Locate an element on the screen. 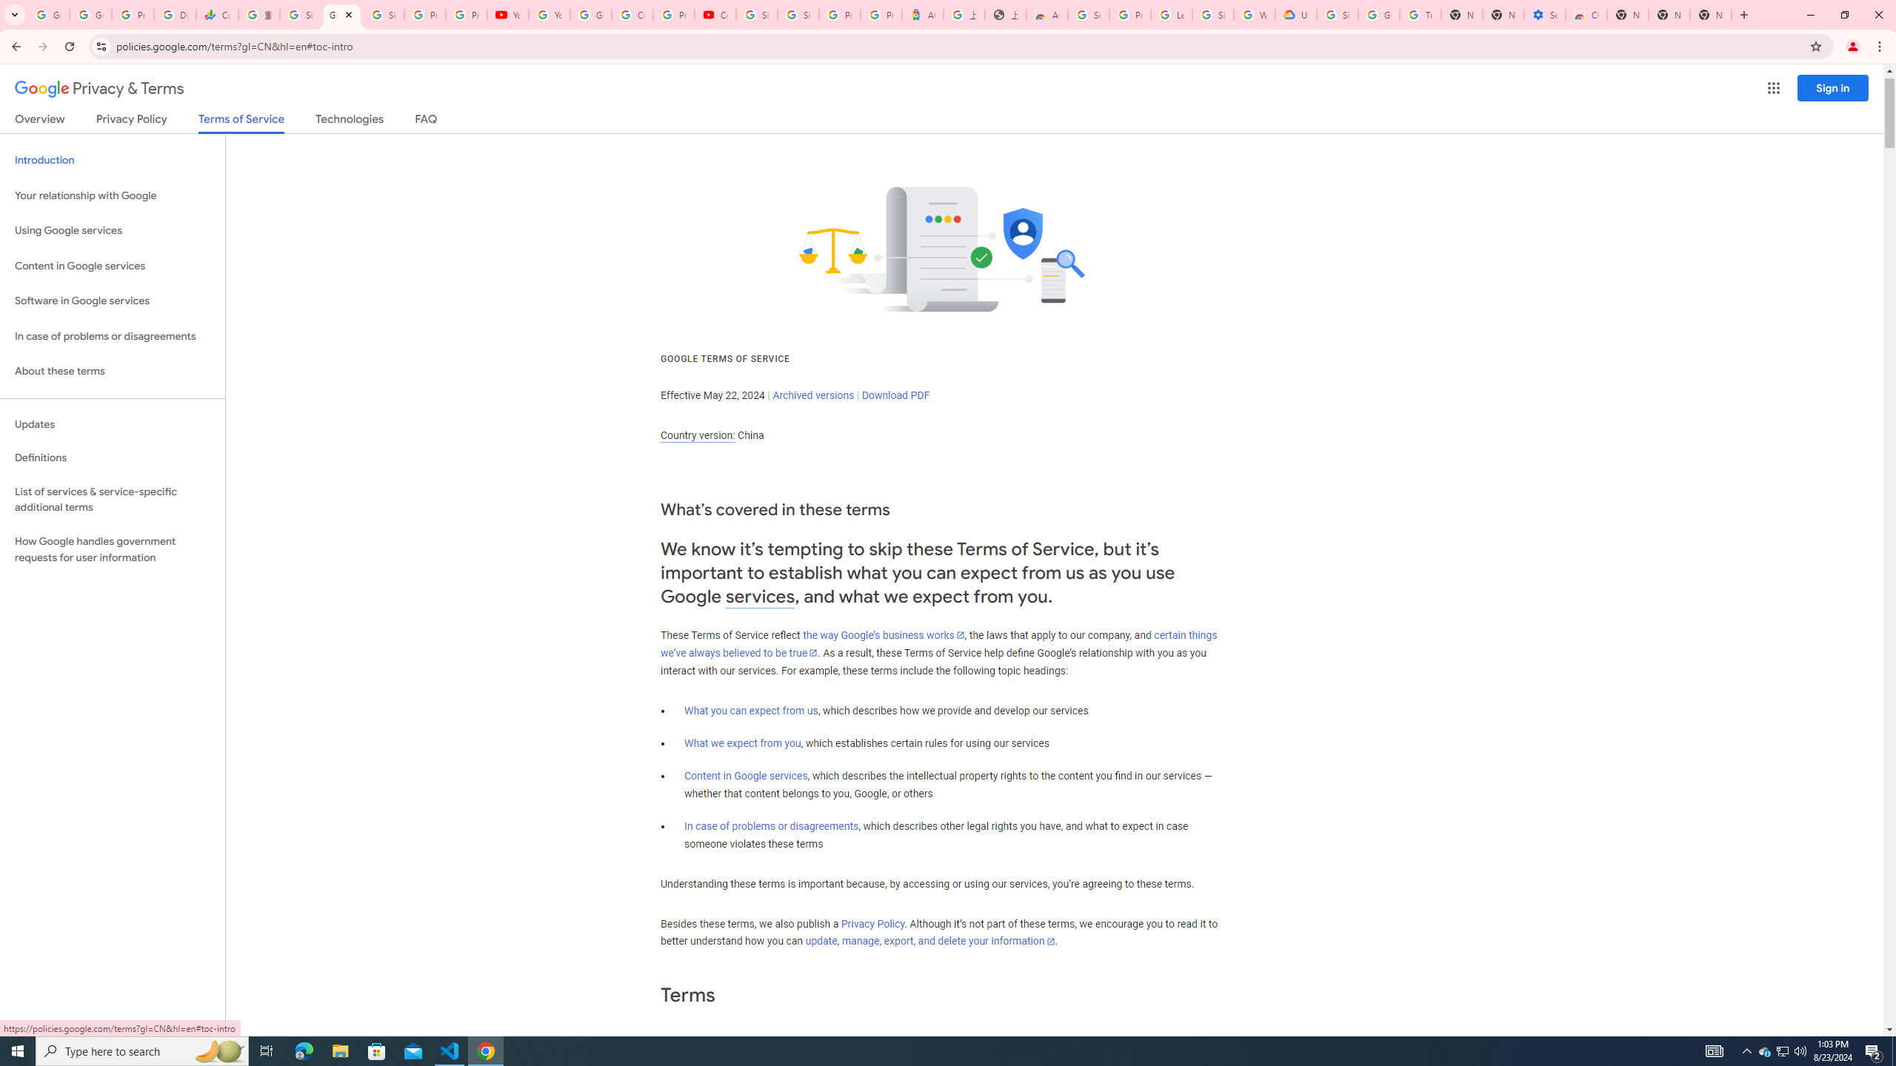 This screenshot has width=1896, height=1066. Turn cookies on or off - Computer - Google Account Help is located at coordinates (1421, 15).